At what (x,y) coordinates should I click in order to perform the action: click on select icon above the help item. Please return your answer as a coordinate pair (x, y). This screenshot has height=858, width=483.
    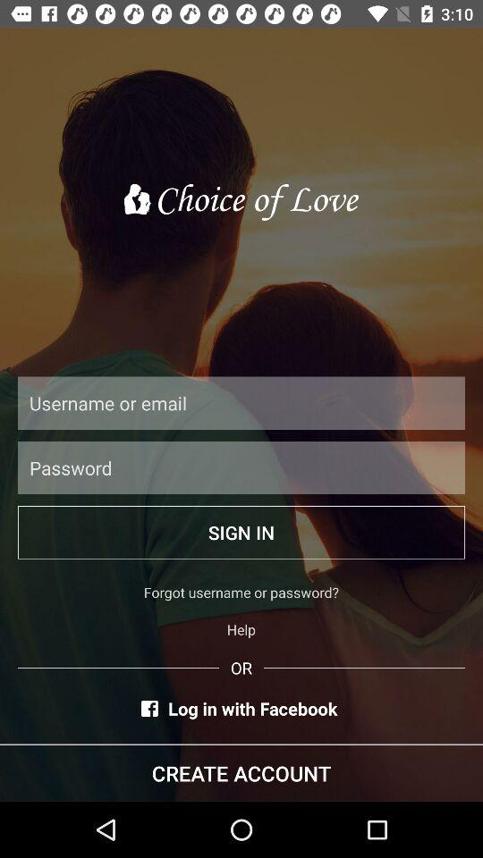
    Looking at the image, I should click on (241, 592).